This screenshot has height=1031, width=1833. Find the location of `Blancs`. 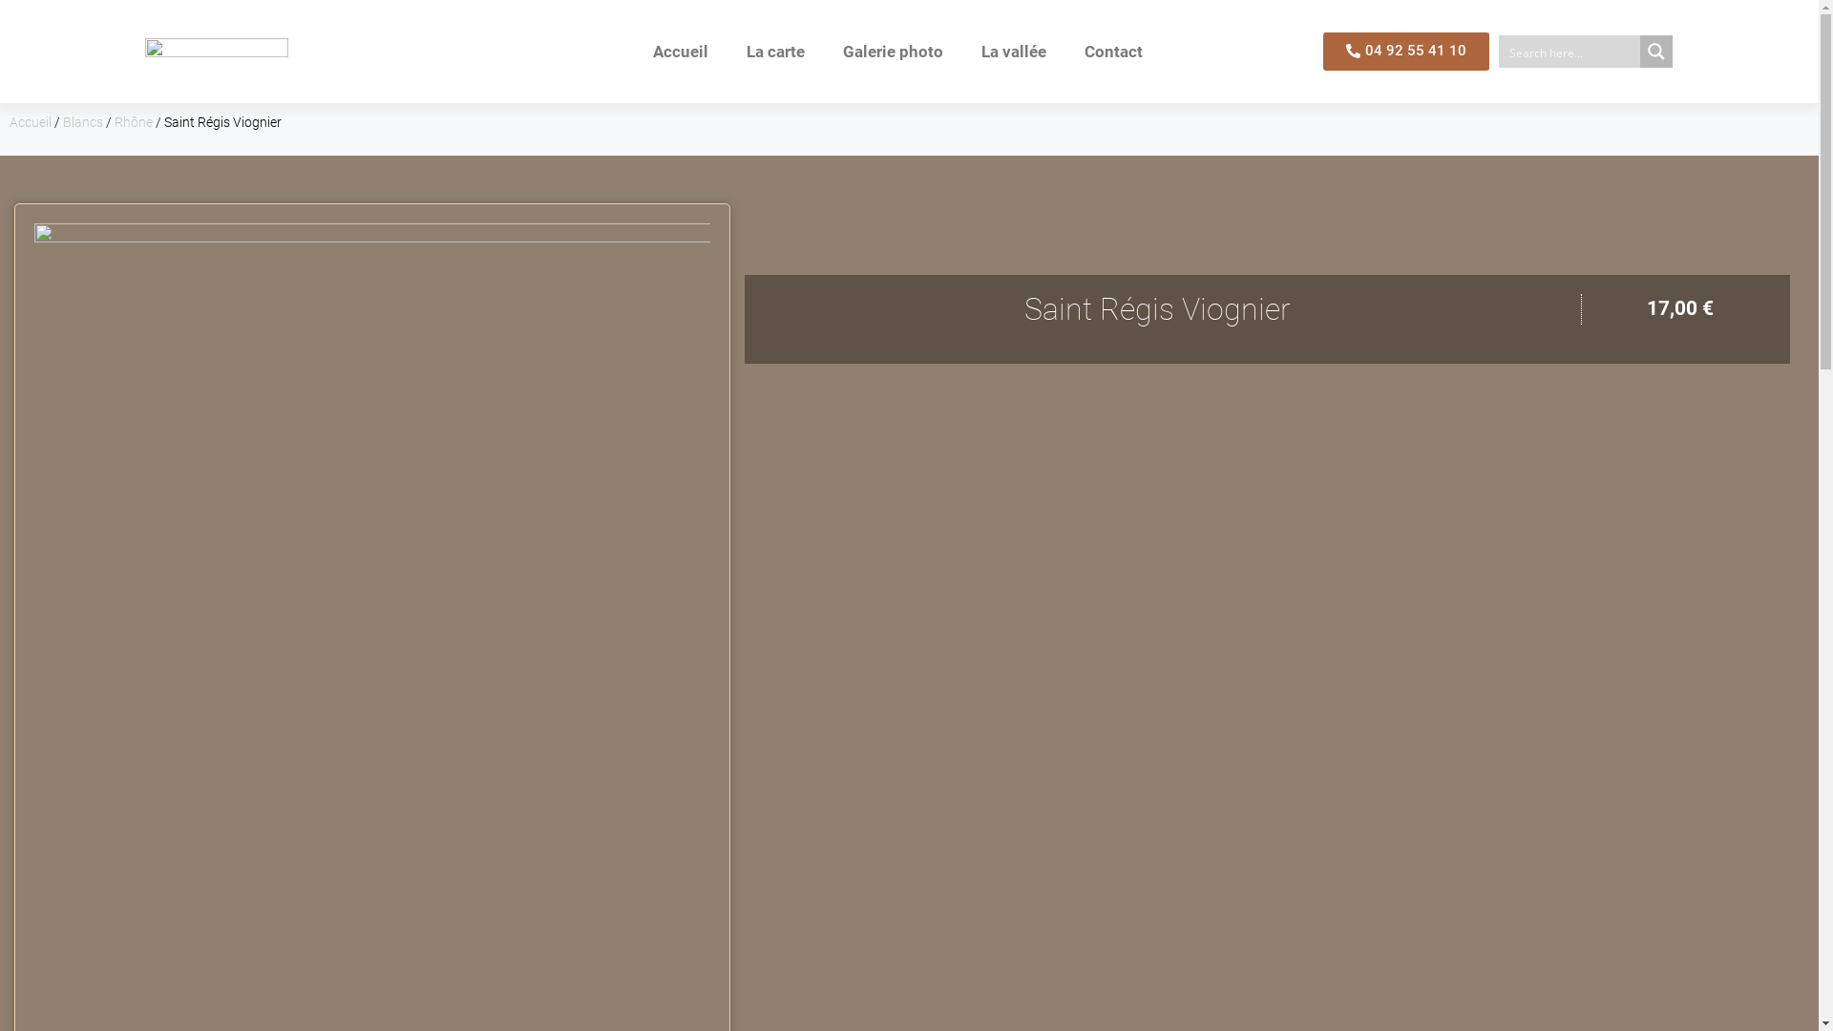

Blancs is located at coordinates (83, 122).